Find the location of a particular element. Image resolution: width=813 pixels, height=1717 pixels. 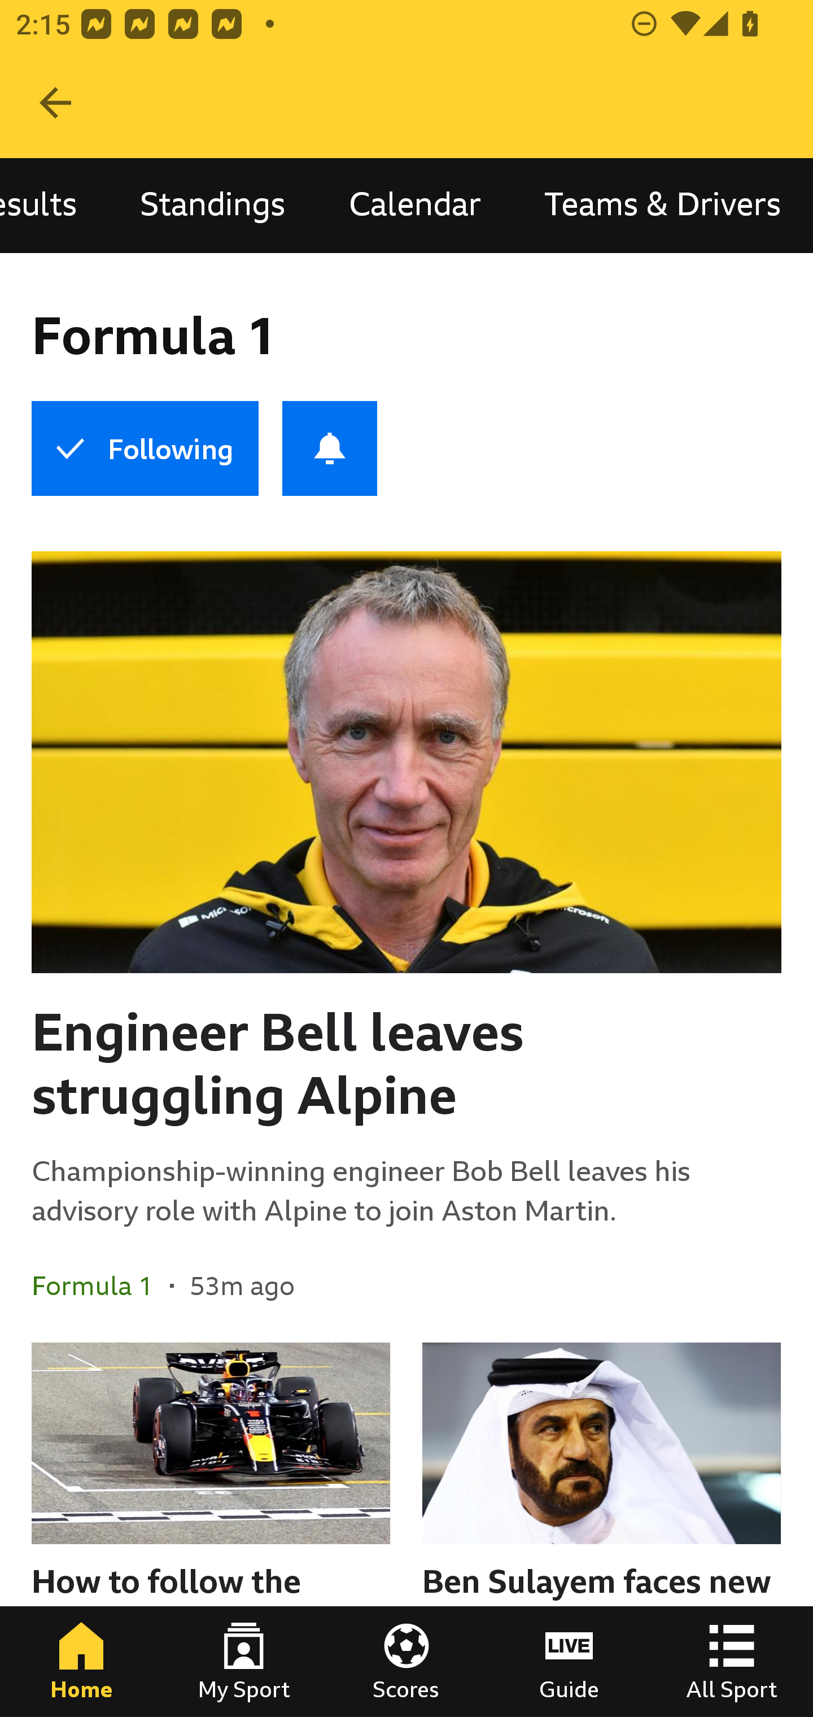

All Sport is located at coordinates (732, 1662).